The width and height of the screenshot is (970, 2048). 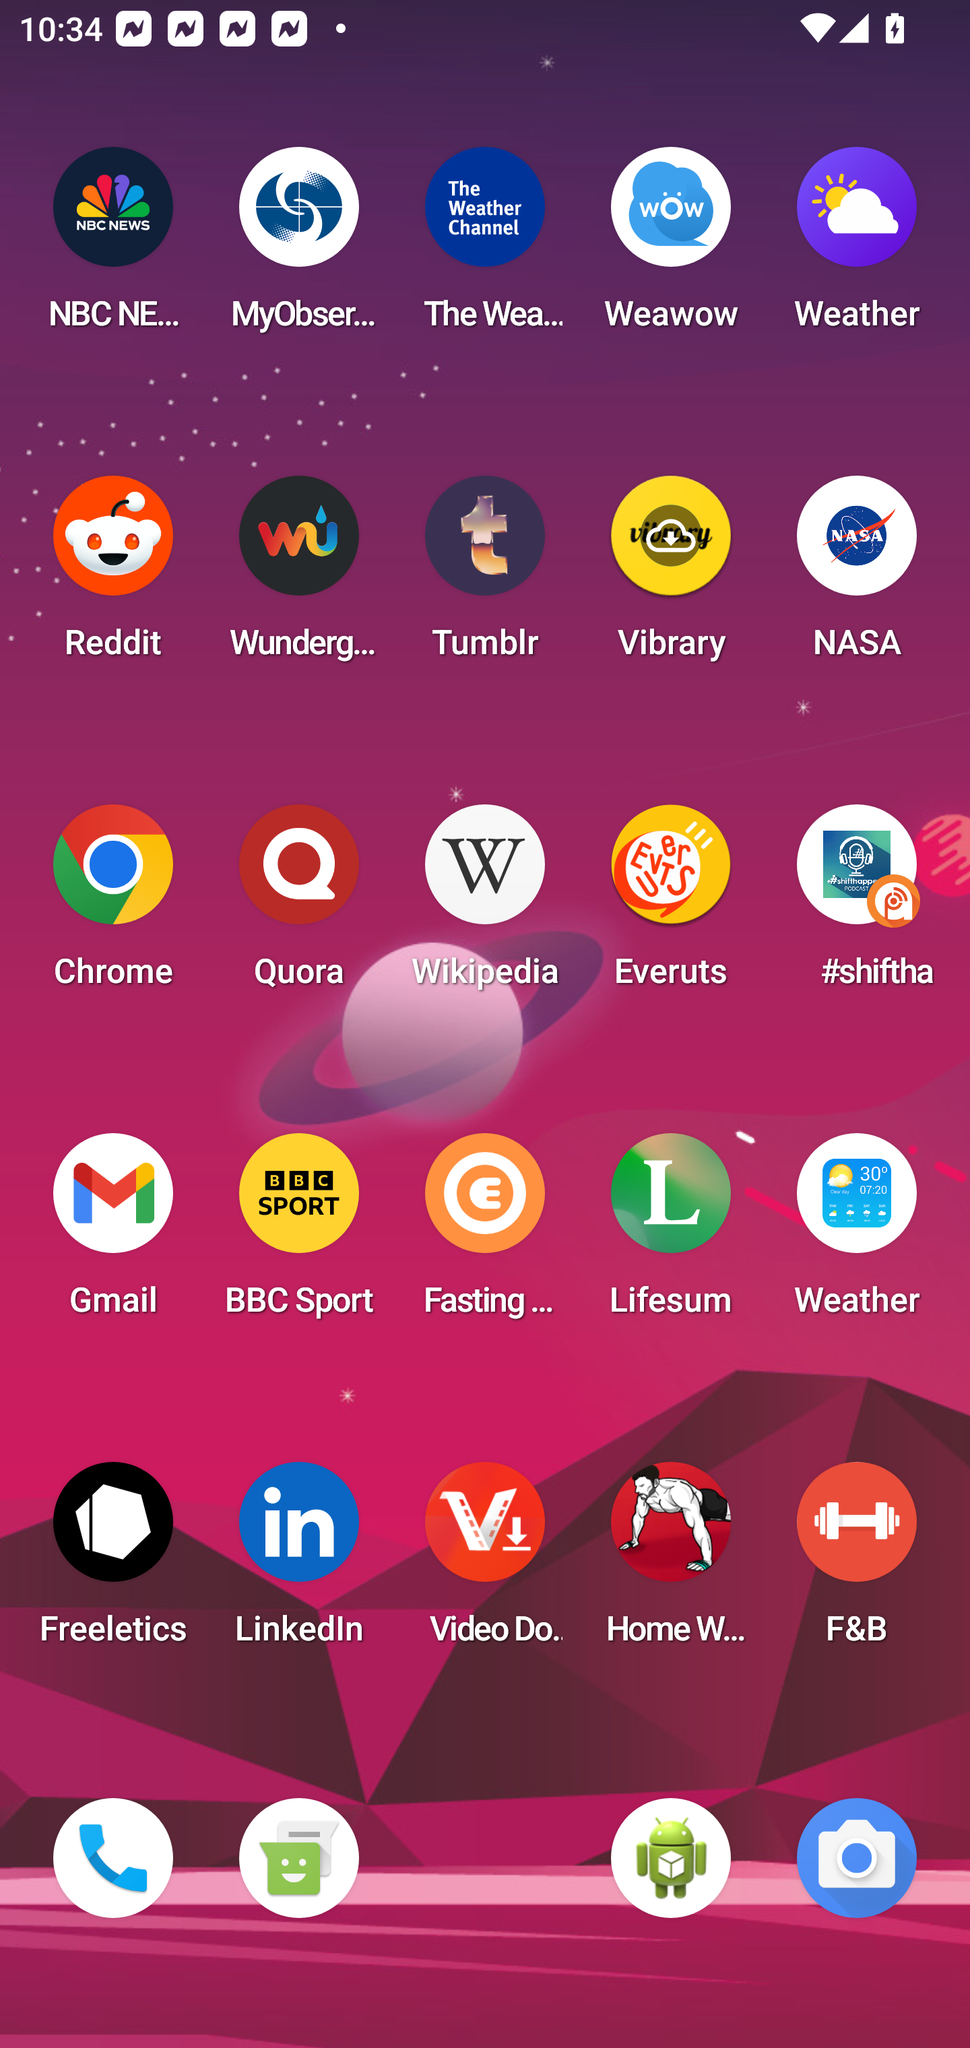 What do you see at coordinates (857, 575) in the screenshot?
I see `NASA` at bounding box center [857, 575].